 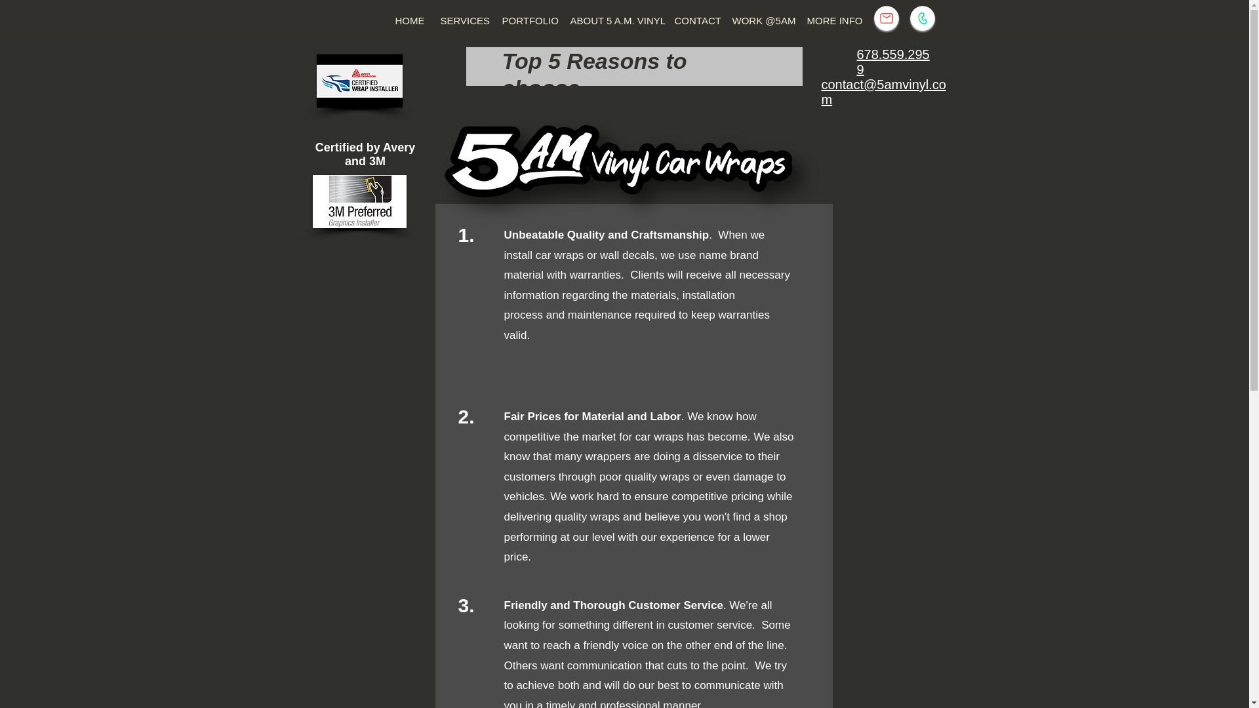 I want to click on 678.559.2959, so click(x=892, y=62).